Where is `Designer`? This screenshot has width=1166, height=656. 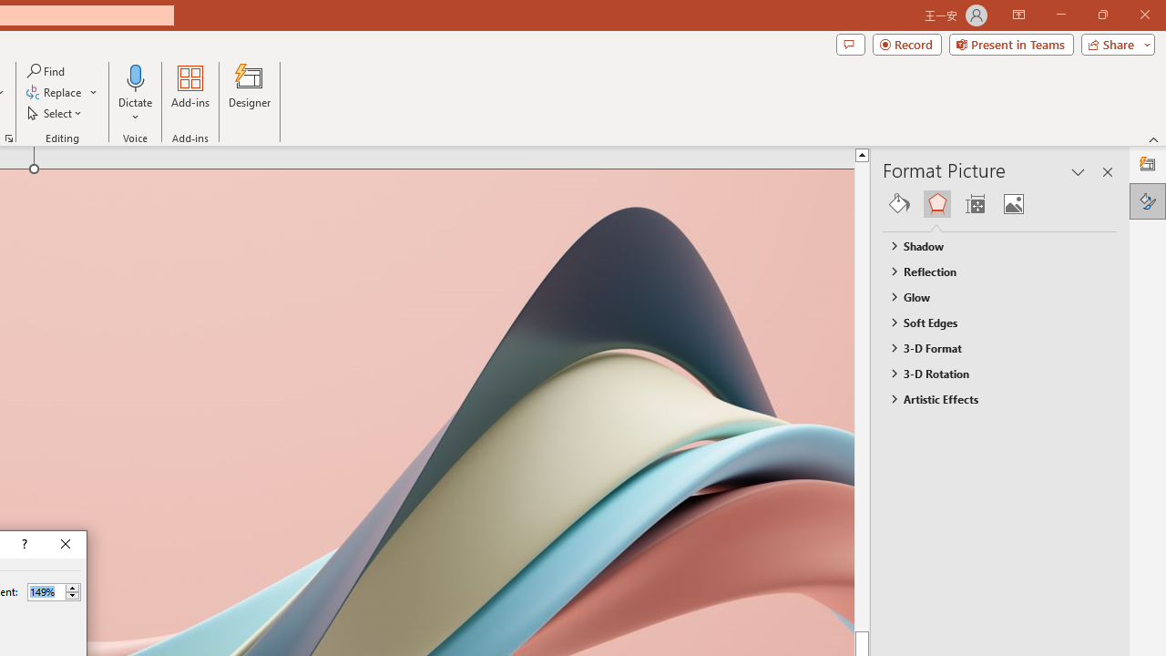
Designer is located at coordinates (1148, 164).